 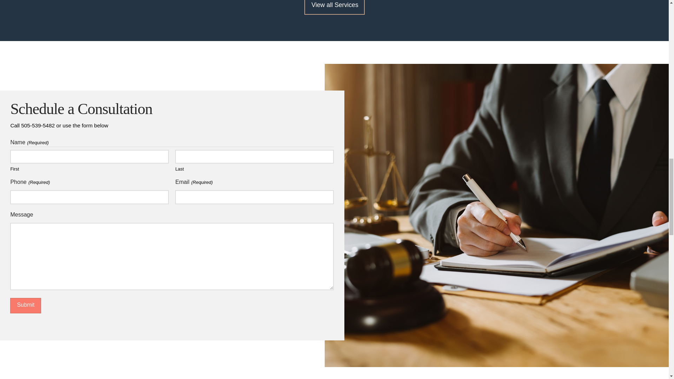 What do you see at coordinates (334, 7) in the screenshot?
I see `View all Services` at bounding box center [334, 7].